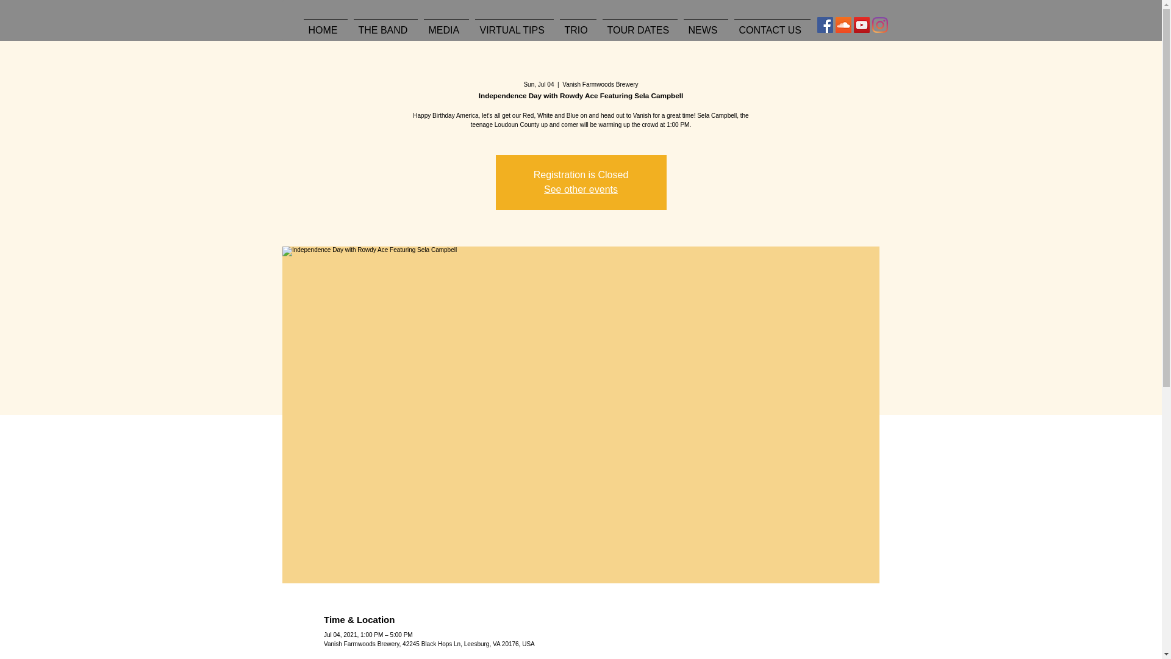 The width and height of the screenshot is (1171, 659). What do you see at coordinates (446, 24) in the screenshot?
I see `MEDIA` at bounding box center [446, 24].